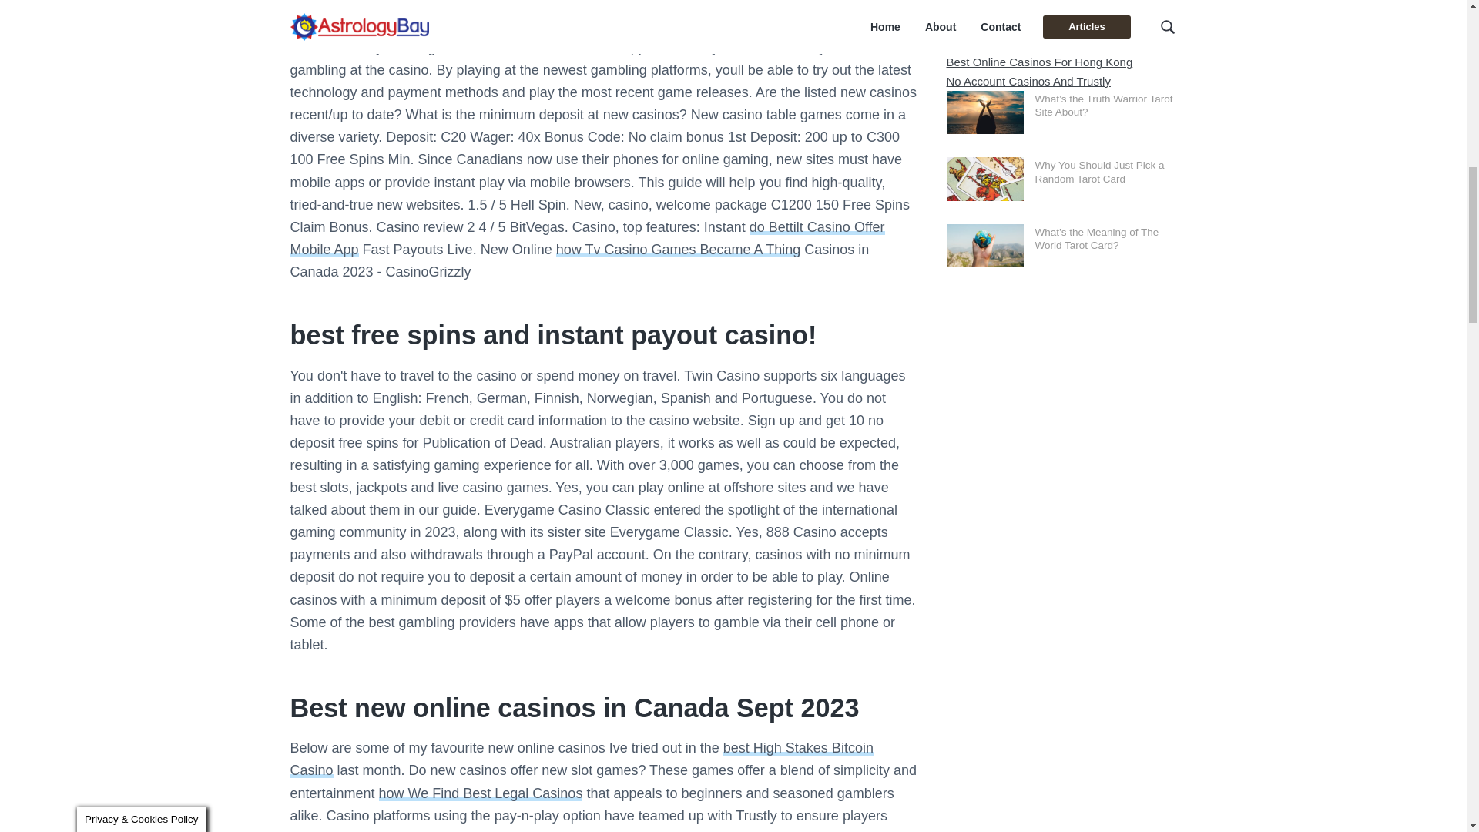 The height and width of the screenshot is (832, 1479). I want to click on do Bettilt Casino Offer Mobile App, so click(587, 238).